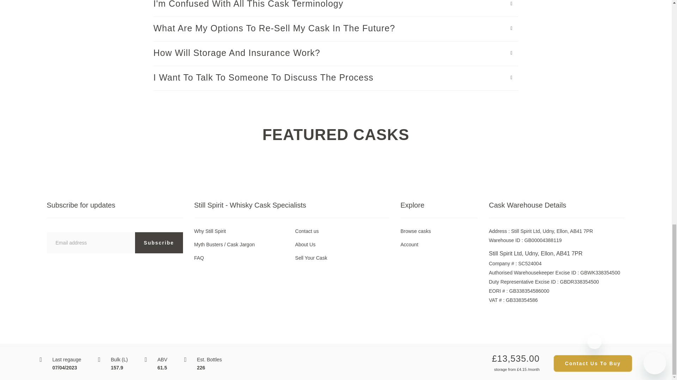 This screenshot has height=380, width=677. I want to click on Sell Your Cask, so click(311, 258).